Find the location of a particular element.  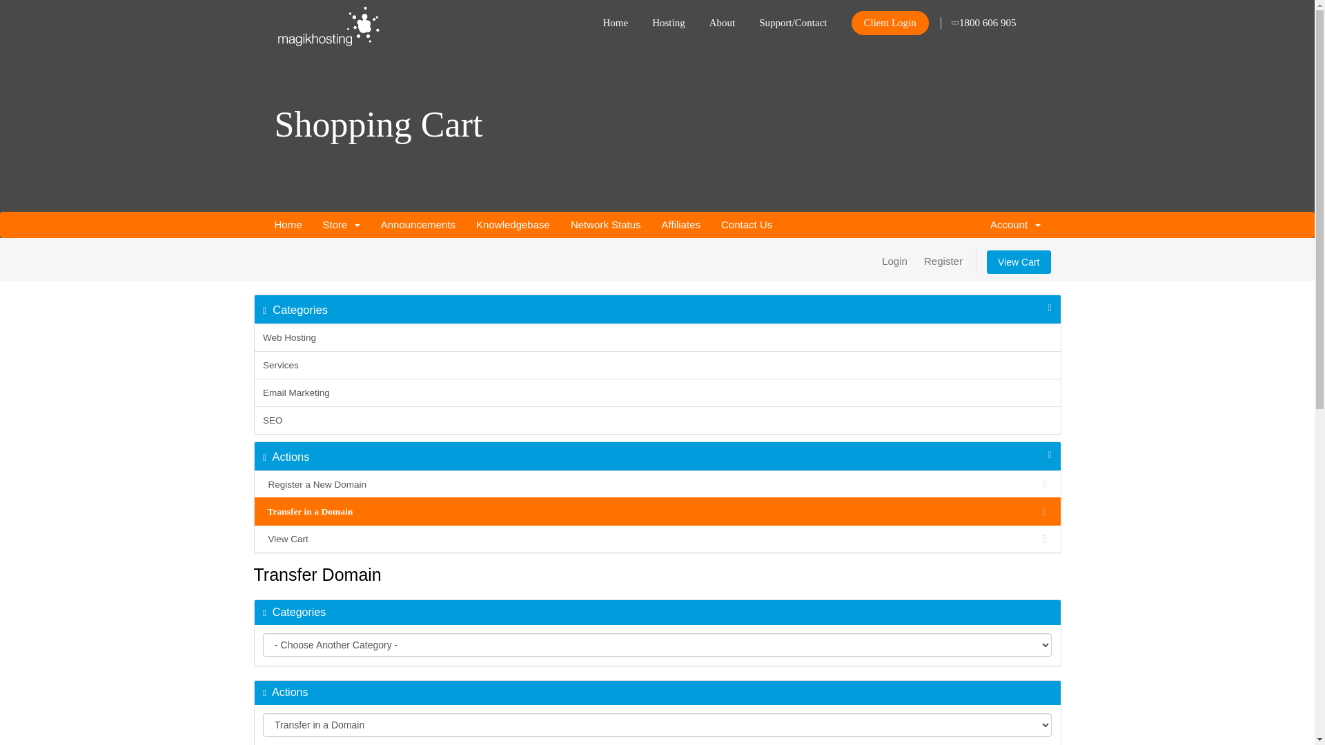

Knowledgebase is located at coordinates (513, 225).